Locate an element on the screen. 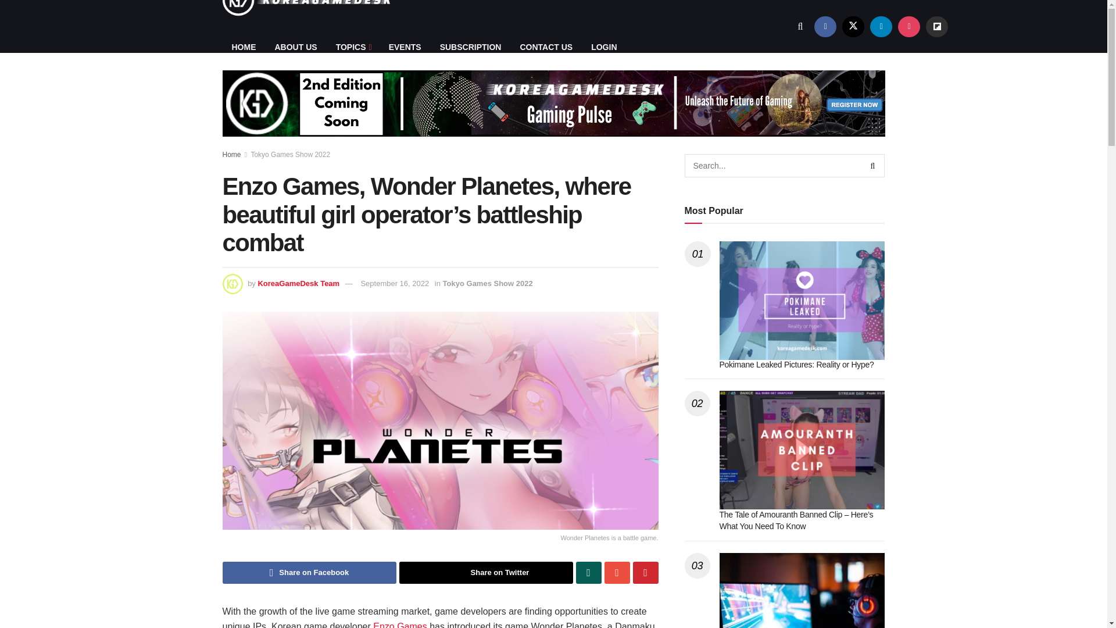 This screenshot has height=628, width=1116. CONTACT US is located at coordinates (545, 47).